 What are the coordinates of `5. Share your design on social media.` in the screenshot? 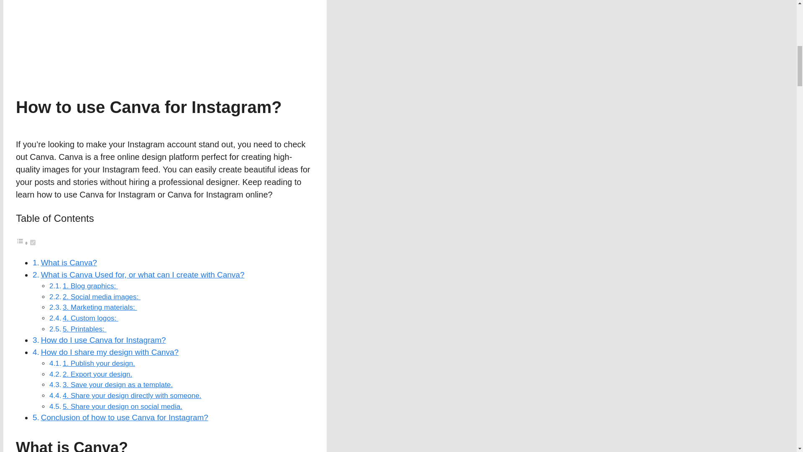 It's located at (122, 406).